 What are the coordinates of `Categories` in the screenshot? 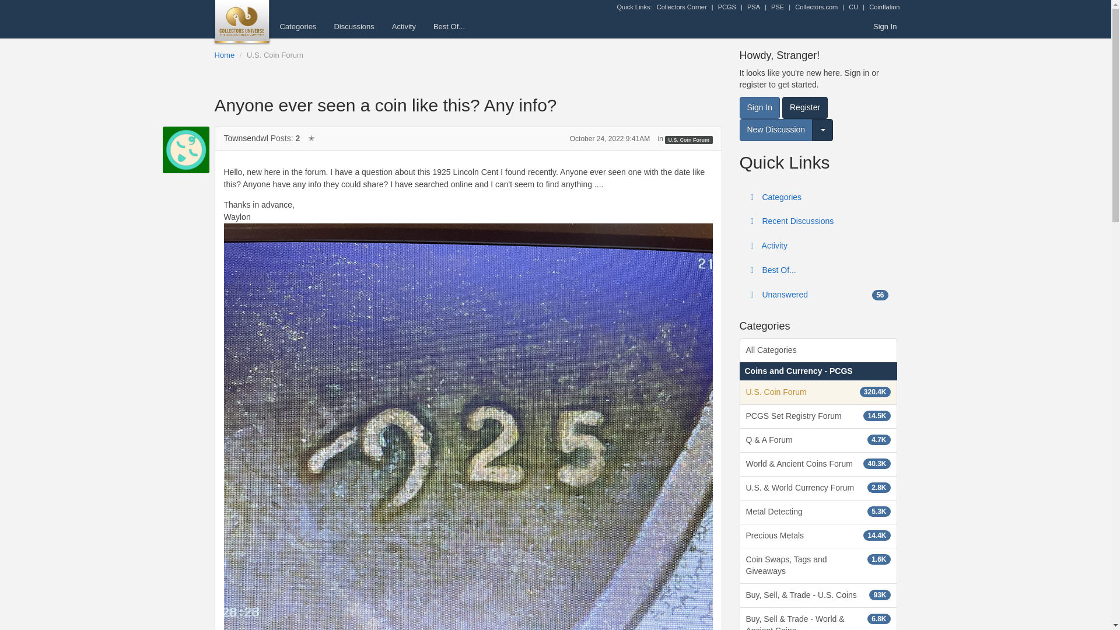 It's located at (297, 26).